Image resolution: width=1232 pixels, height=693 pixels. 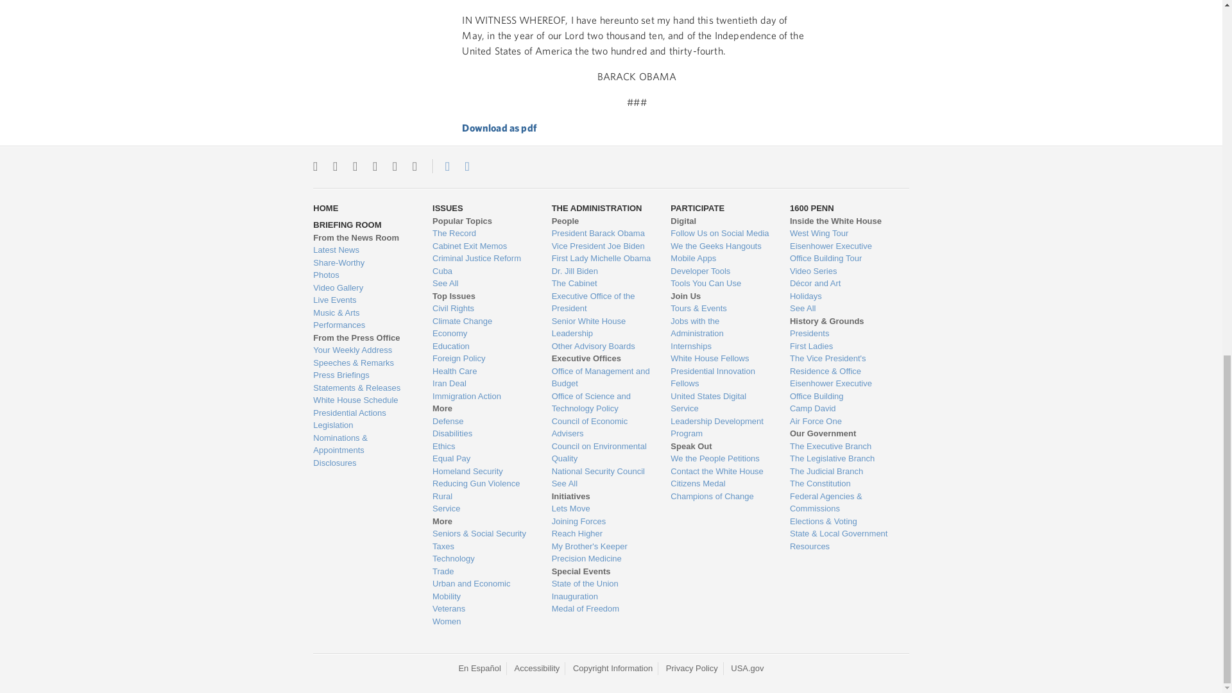 What do you see at coordinates (363, 250) in the screenshot?
I see `Read the latest blog posts from 1600 Pennsylvania Ave` at bounding box center [363, 250].